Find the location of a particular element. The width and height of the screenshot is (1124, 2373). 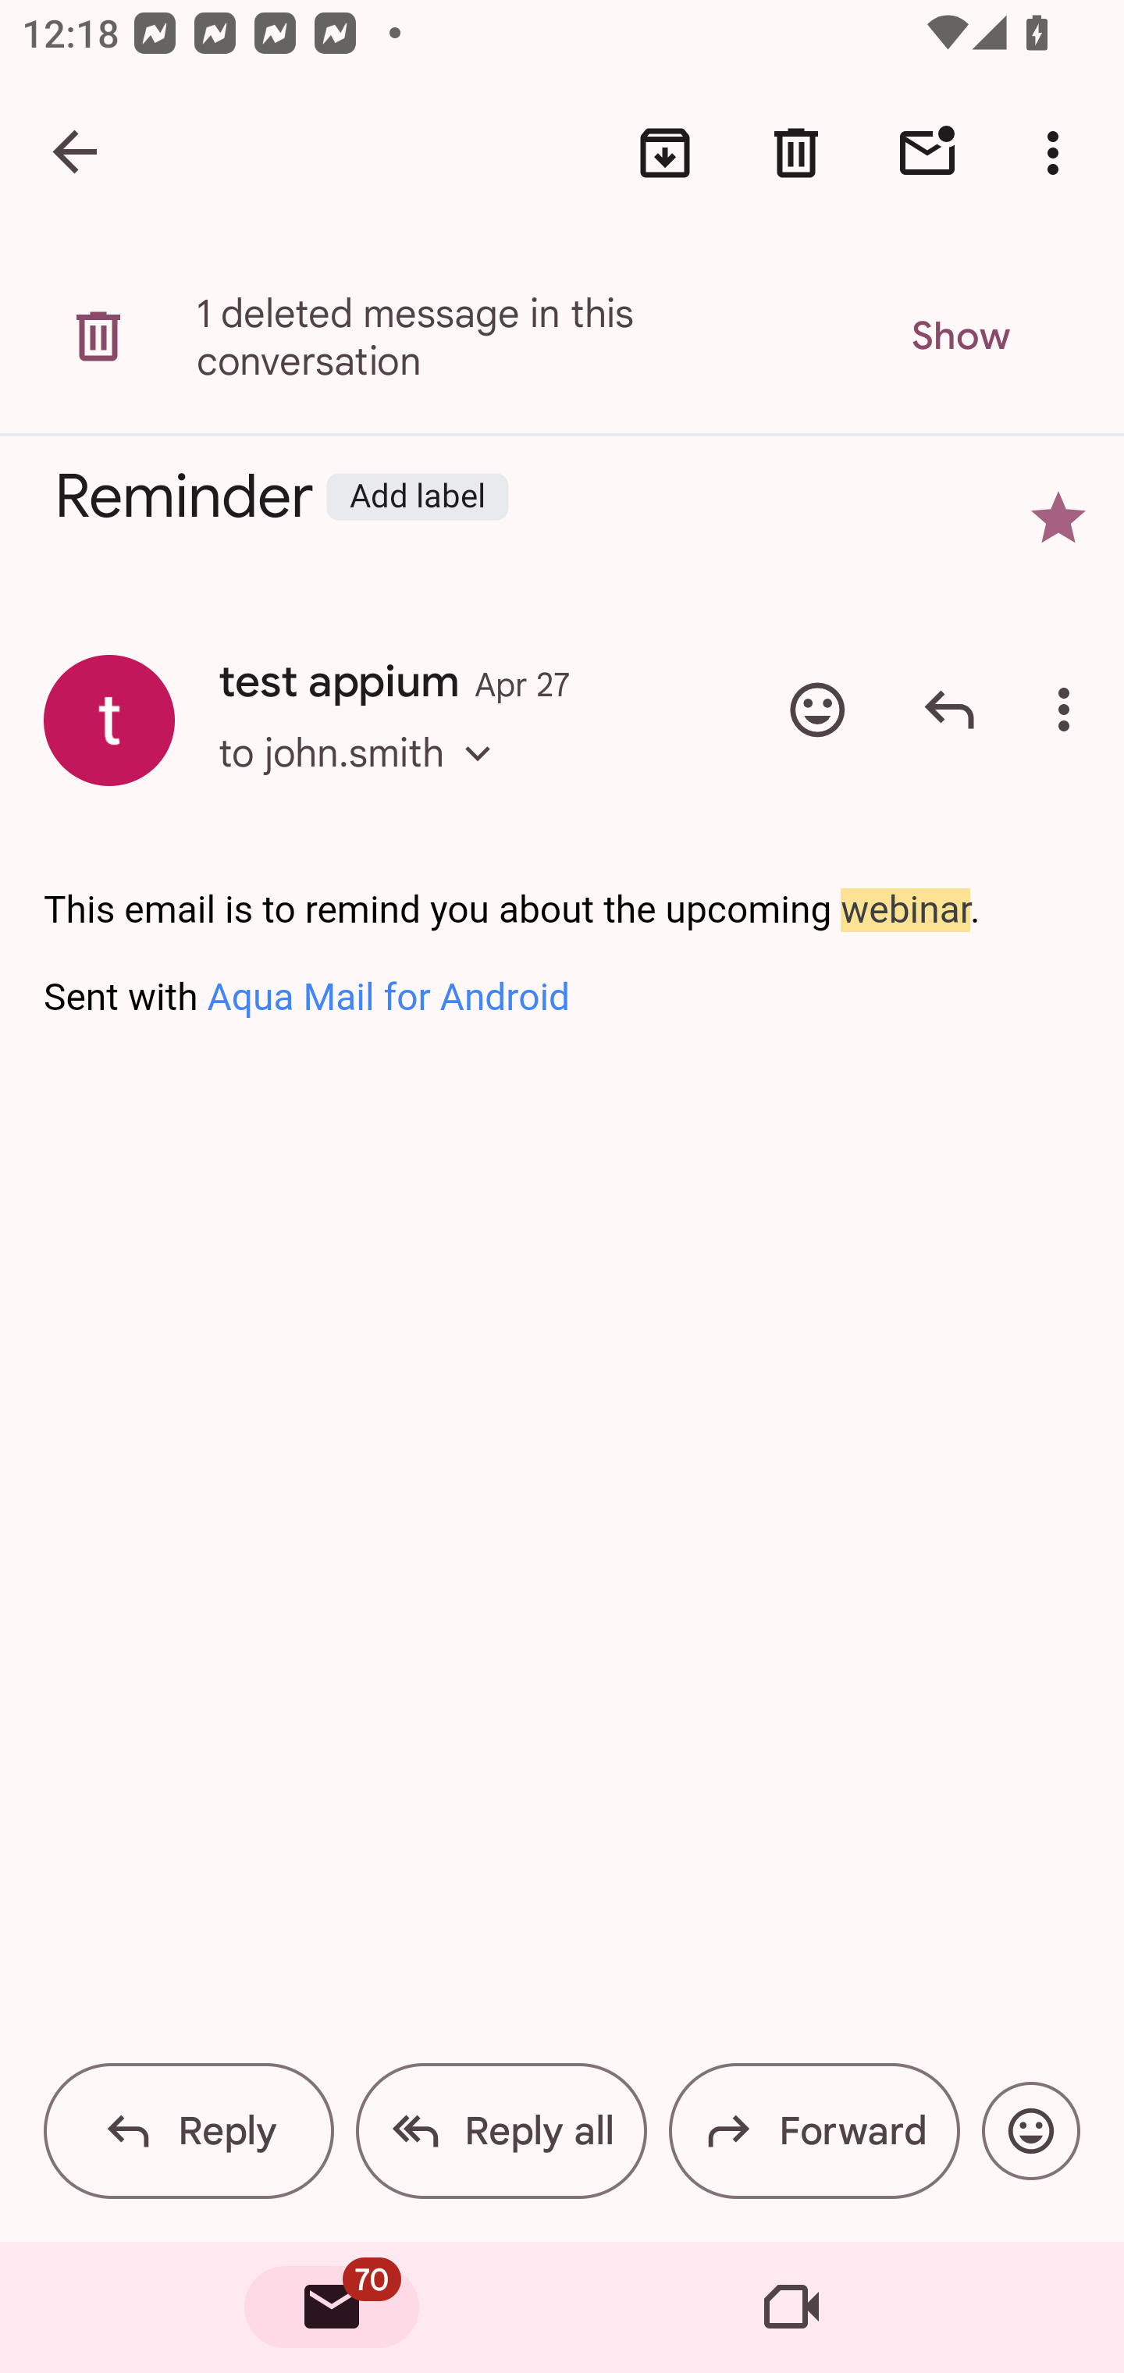

More options is located at coordinates (1058, 153).